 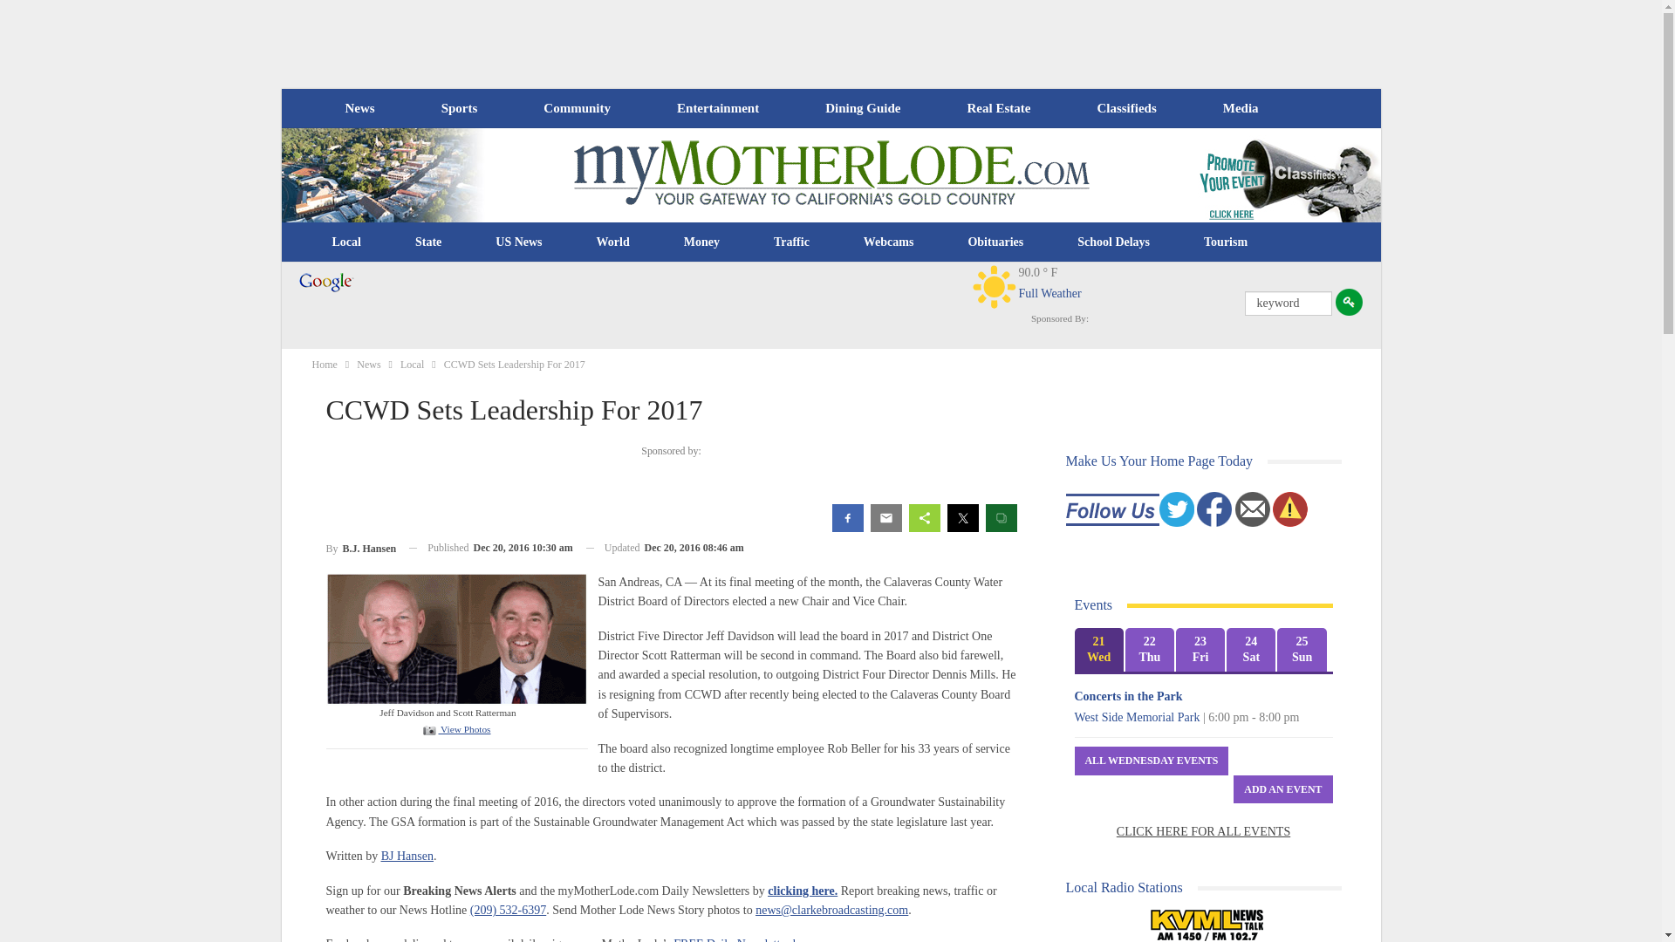 What do you see at coordinates (428, 242) in the screenshot?
I see `State` at bounding box center [428, 242].